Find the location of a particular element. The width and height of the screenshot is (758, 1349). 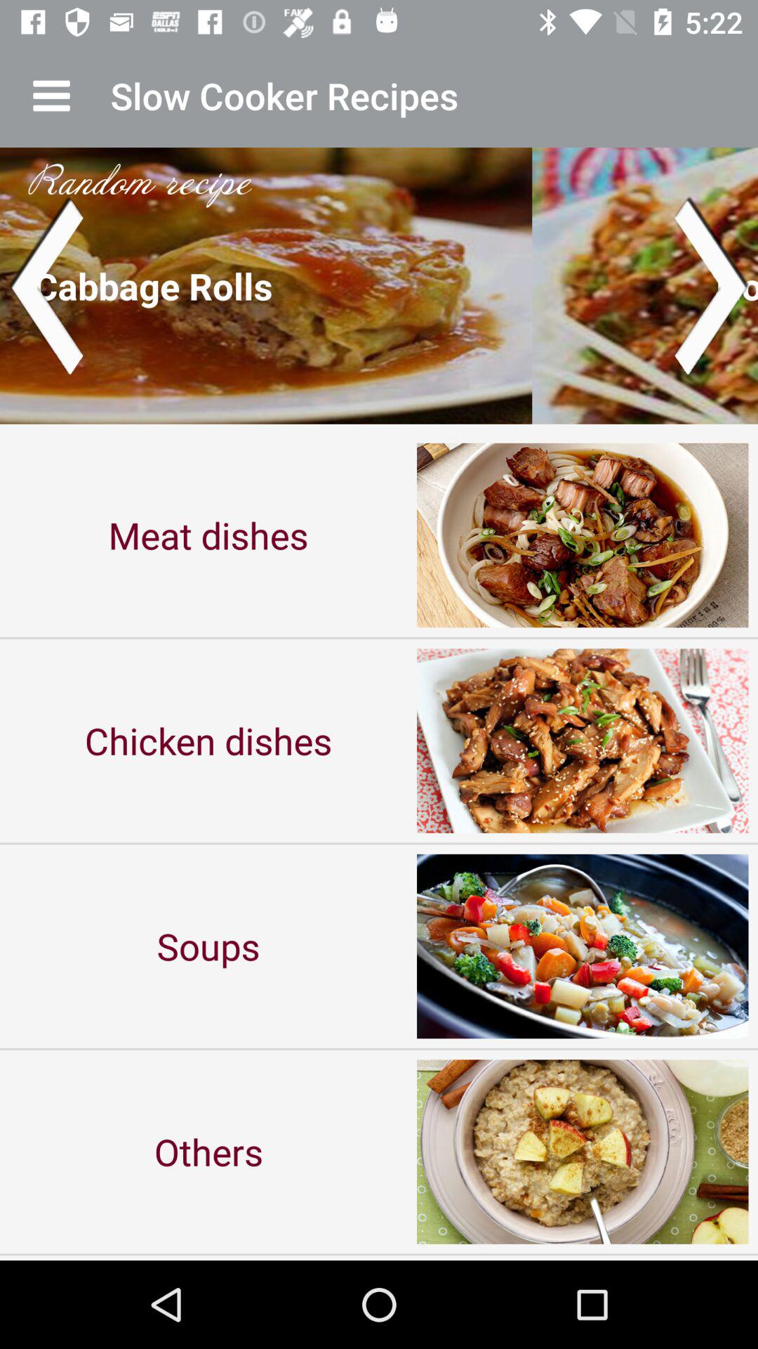

next is located at coordinates (712, 285).